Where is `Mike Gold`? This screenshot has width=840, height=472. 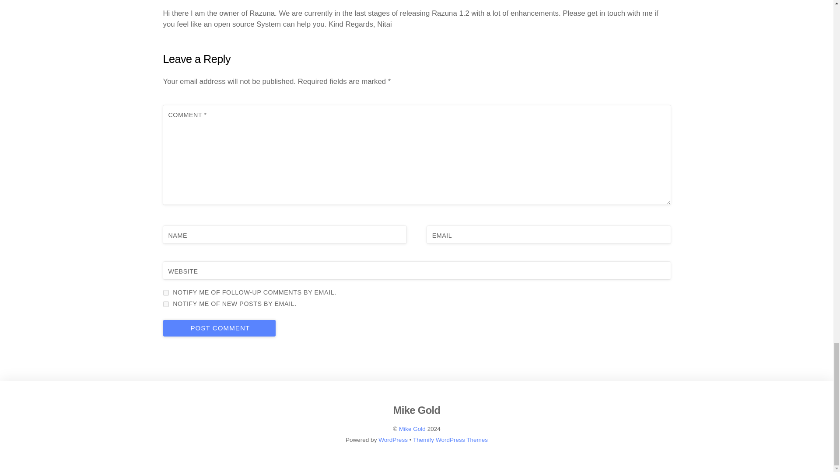
Mike Gold is located at coordinates (416, 410).